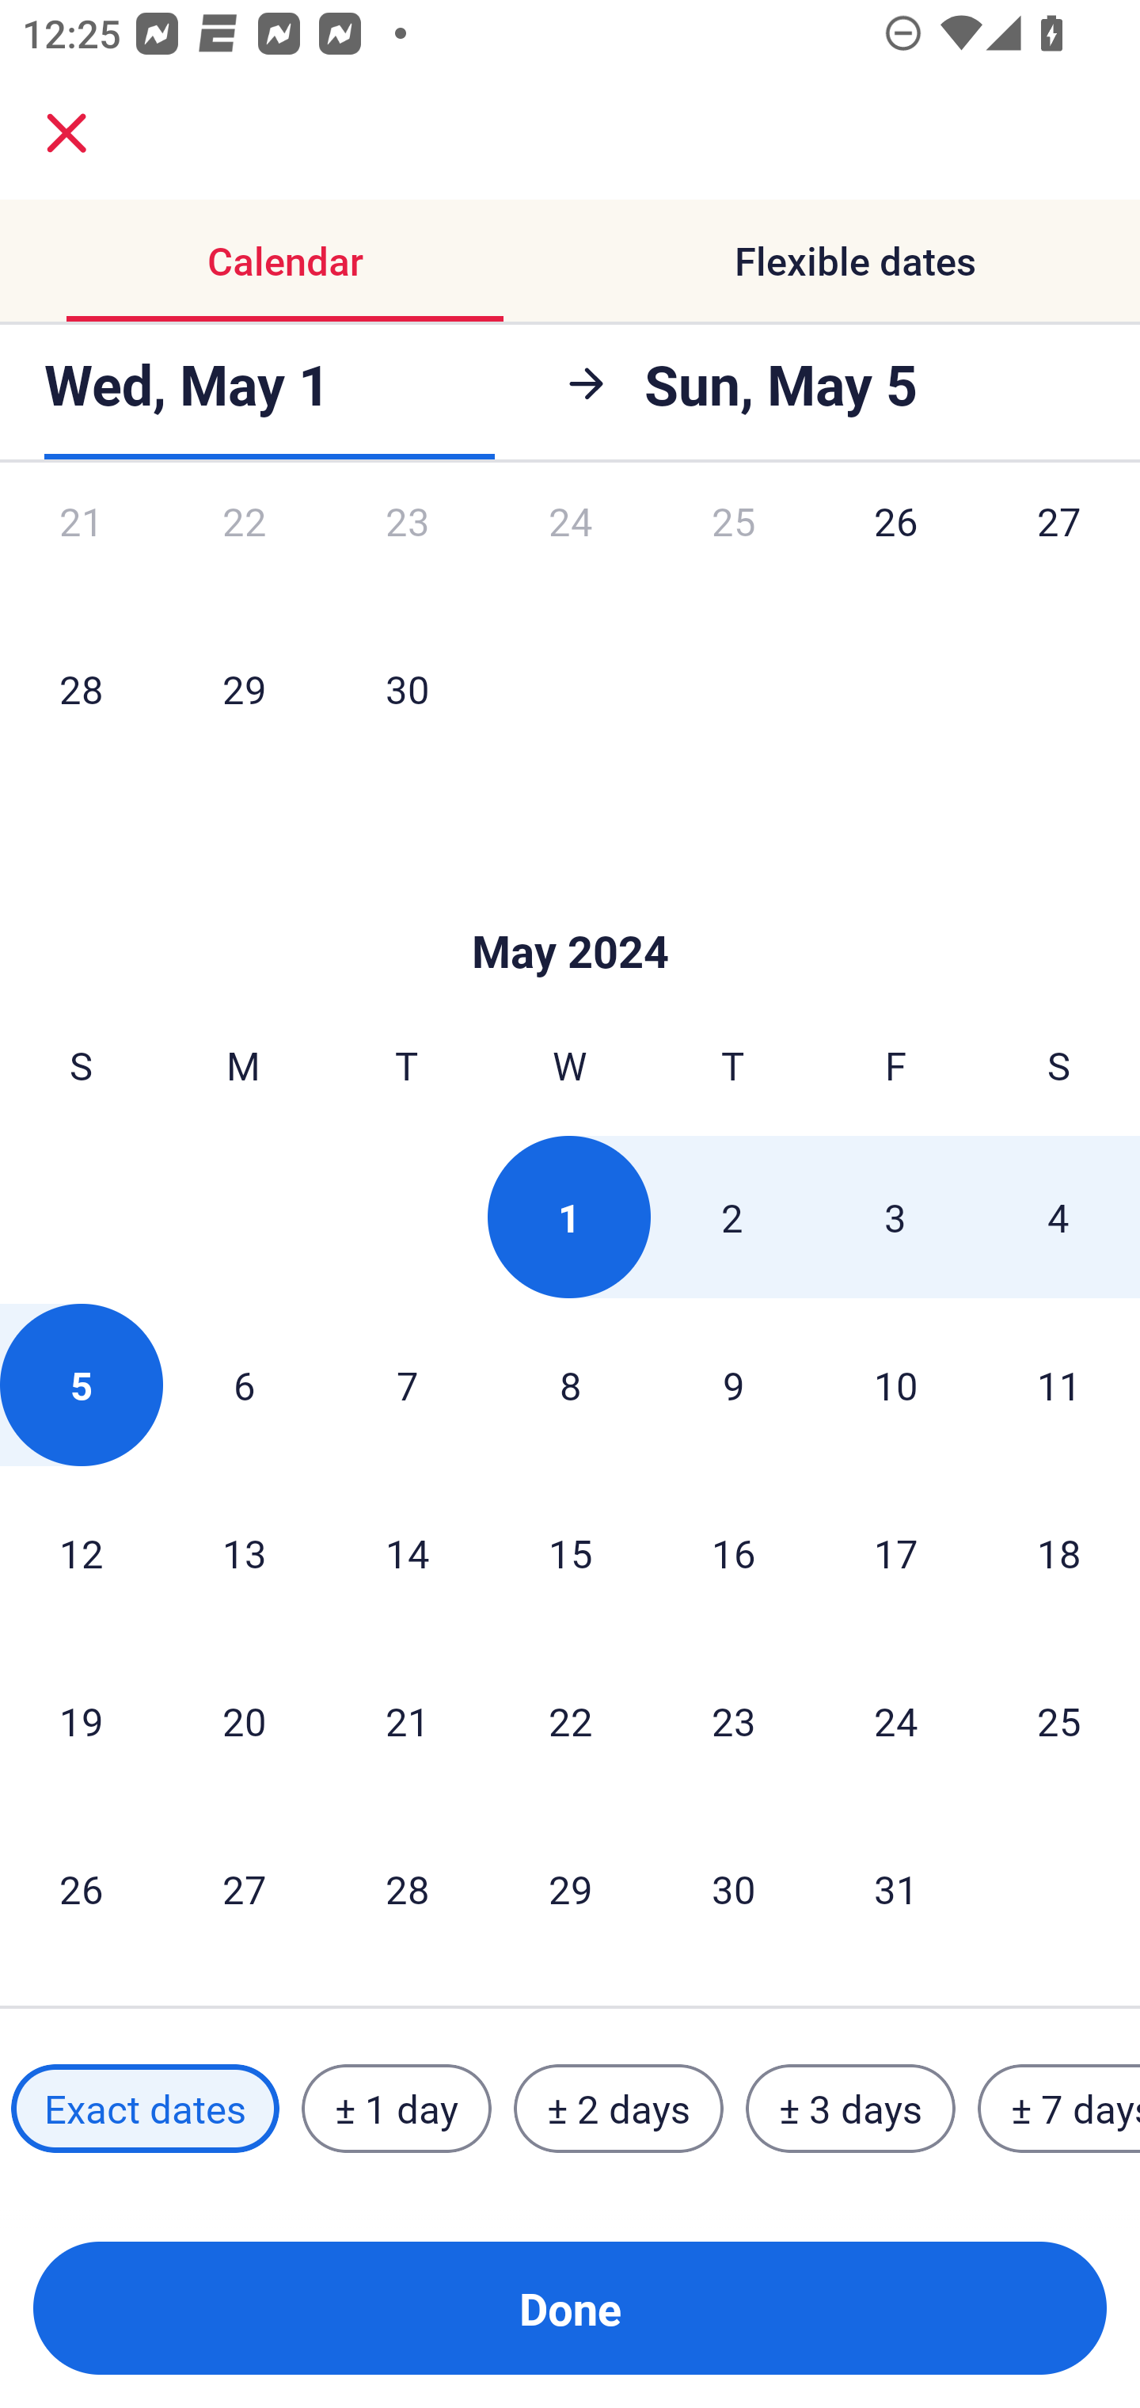 The image size is (1140, 2408). I want to click on 17 Friday, May 17, 2024, so click(896, 1553).